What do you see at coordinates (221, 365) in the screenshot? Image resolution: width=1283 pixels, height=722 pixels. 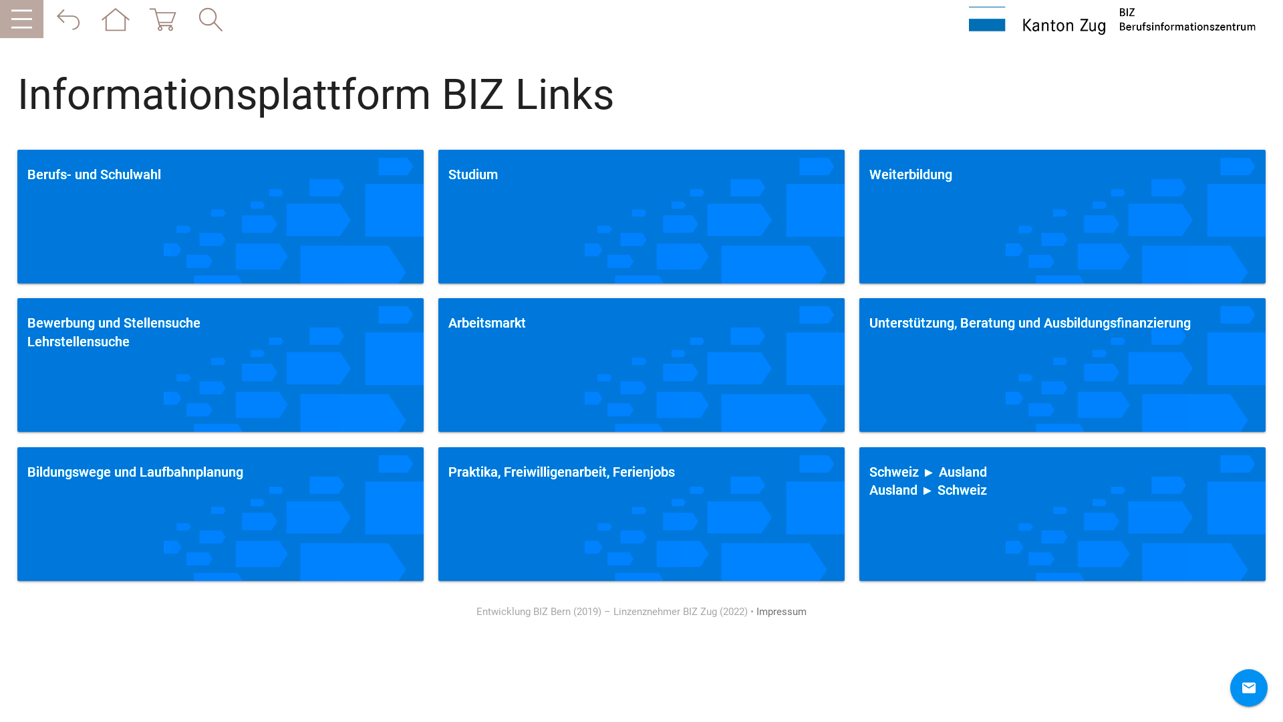 I see `Bewerbung und Stellensuche
Lehrstellensuche` at bounding box center [221, 365].